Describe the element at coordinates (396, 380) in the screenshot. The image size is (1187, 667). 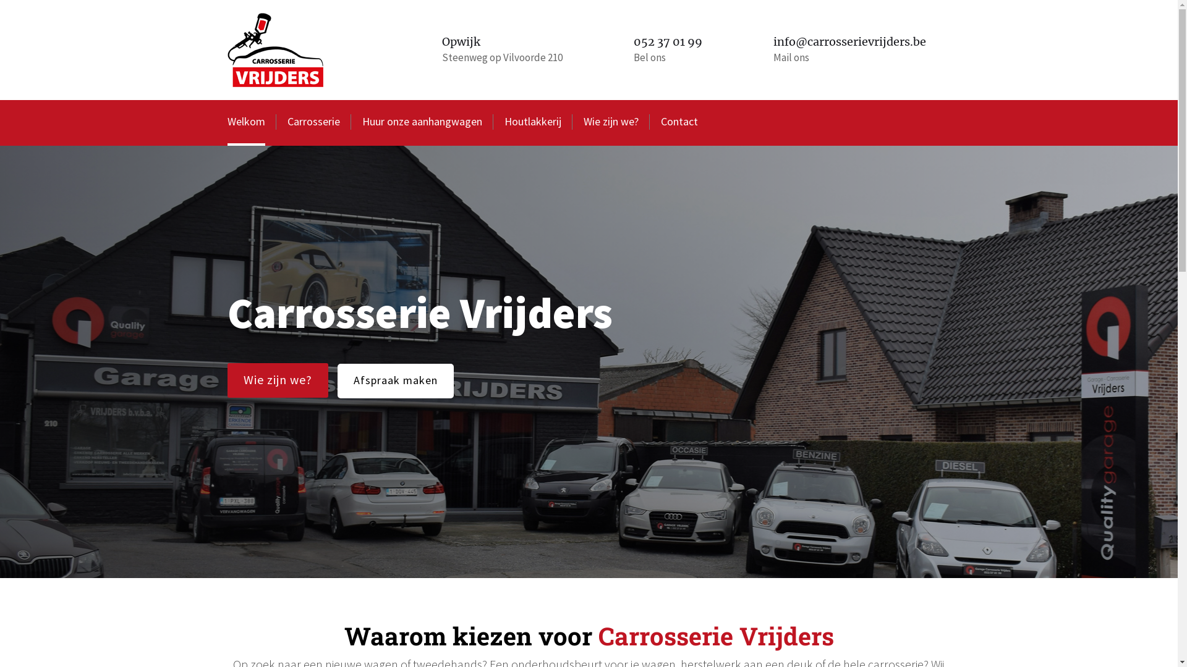
I see `Afspraak maken` at that location.